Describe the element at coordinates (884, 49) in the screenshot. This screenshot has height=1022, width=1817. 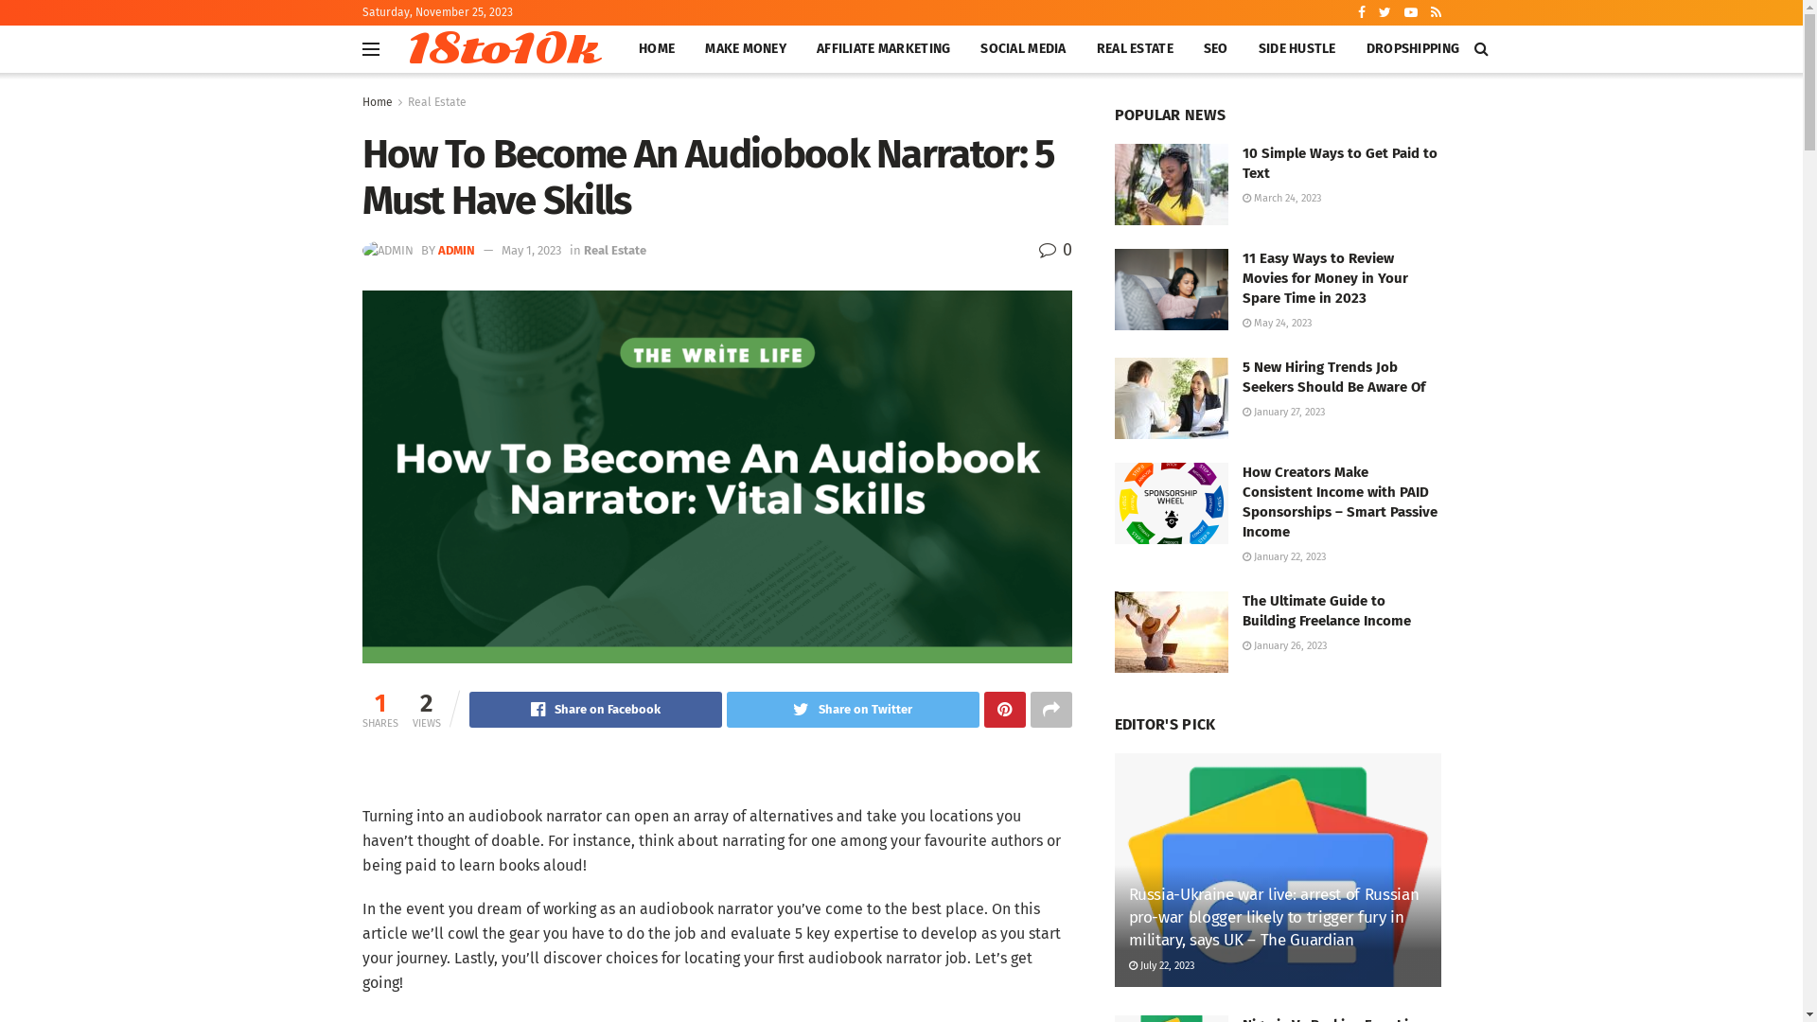
I see `AFFILIATE MARKETING` at that location.